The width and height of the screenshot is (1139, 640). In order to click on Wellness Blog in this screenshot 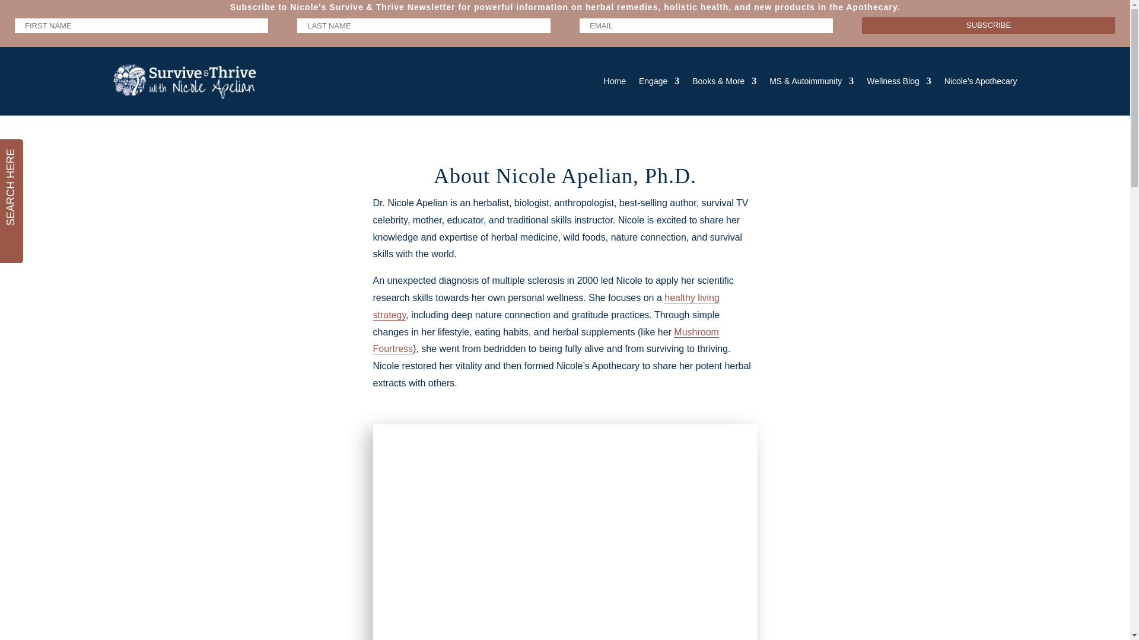, I will do `click(898, 81)`.